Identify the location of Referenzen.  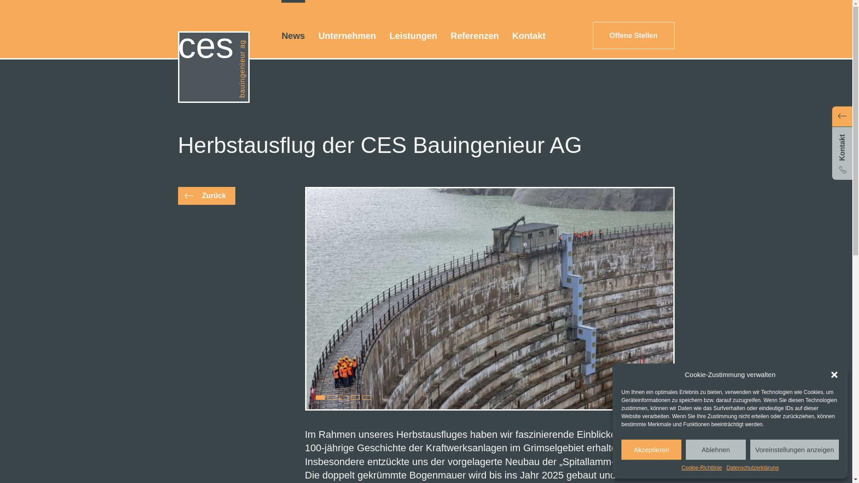
(475, 36).